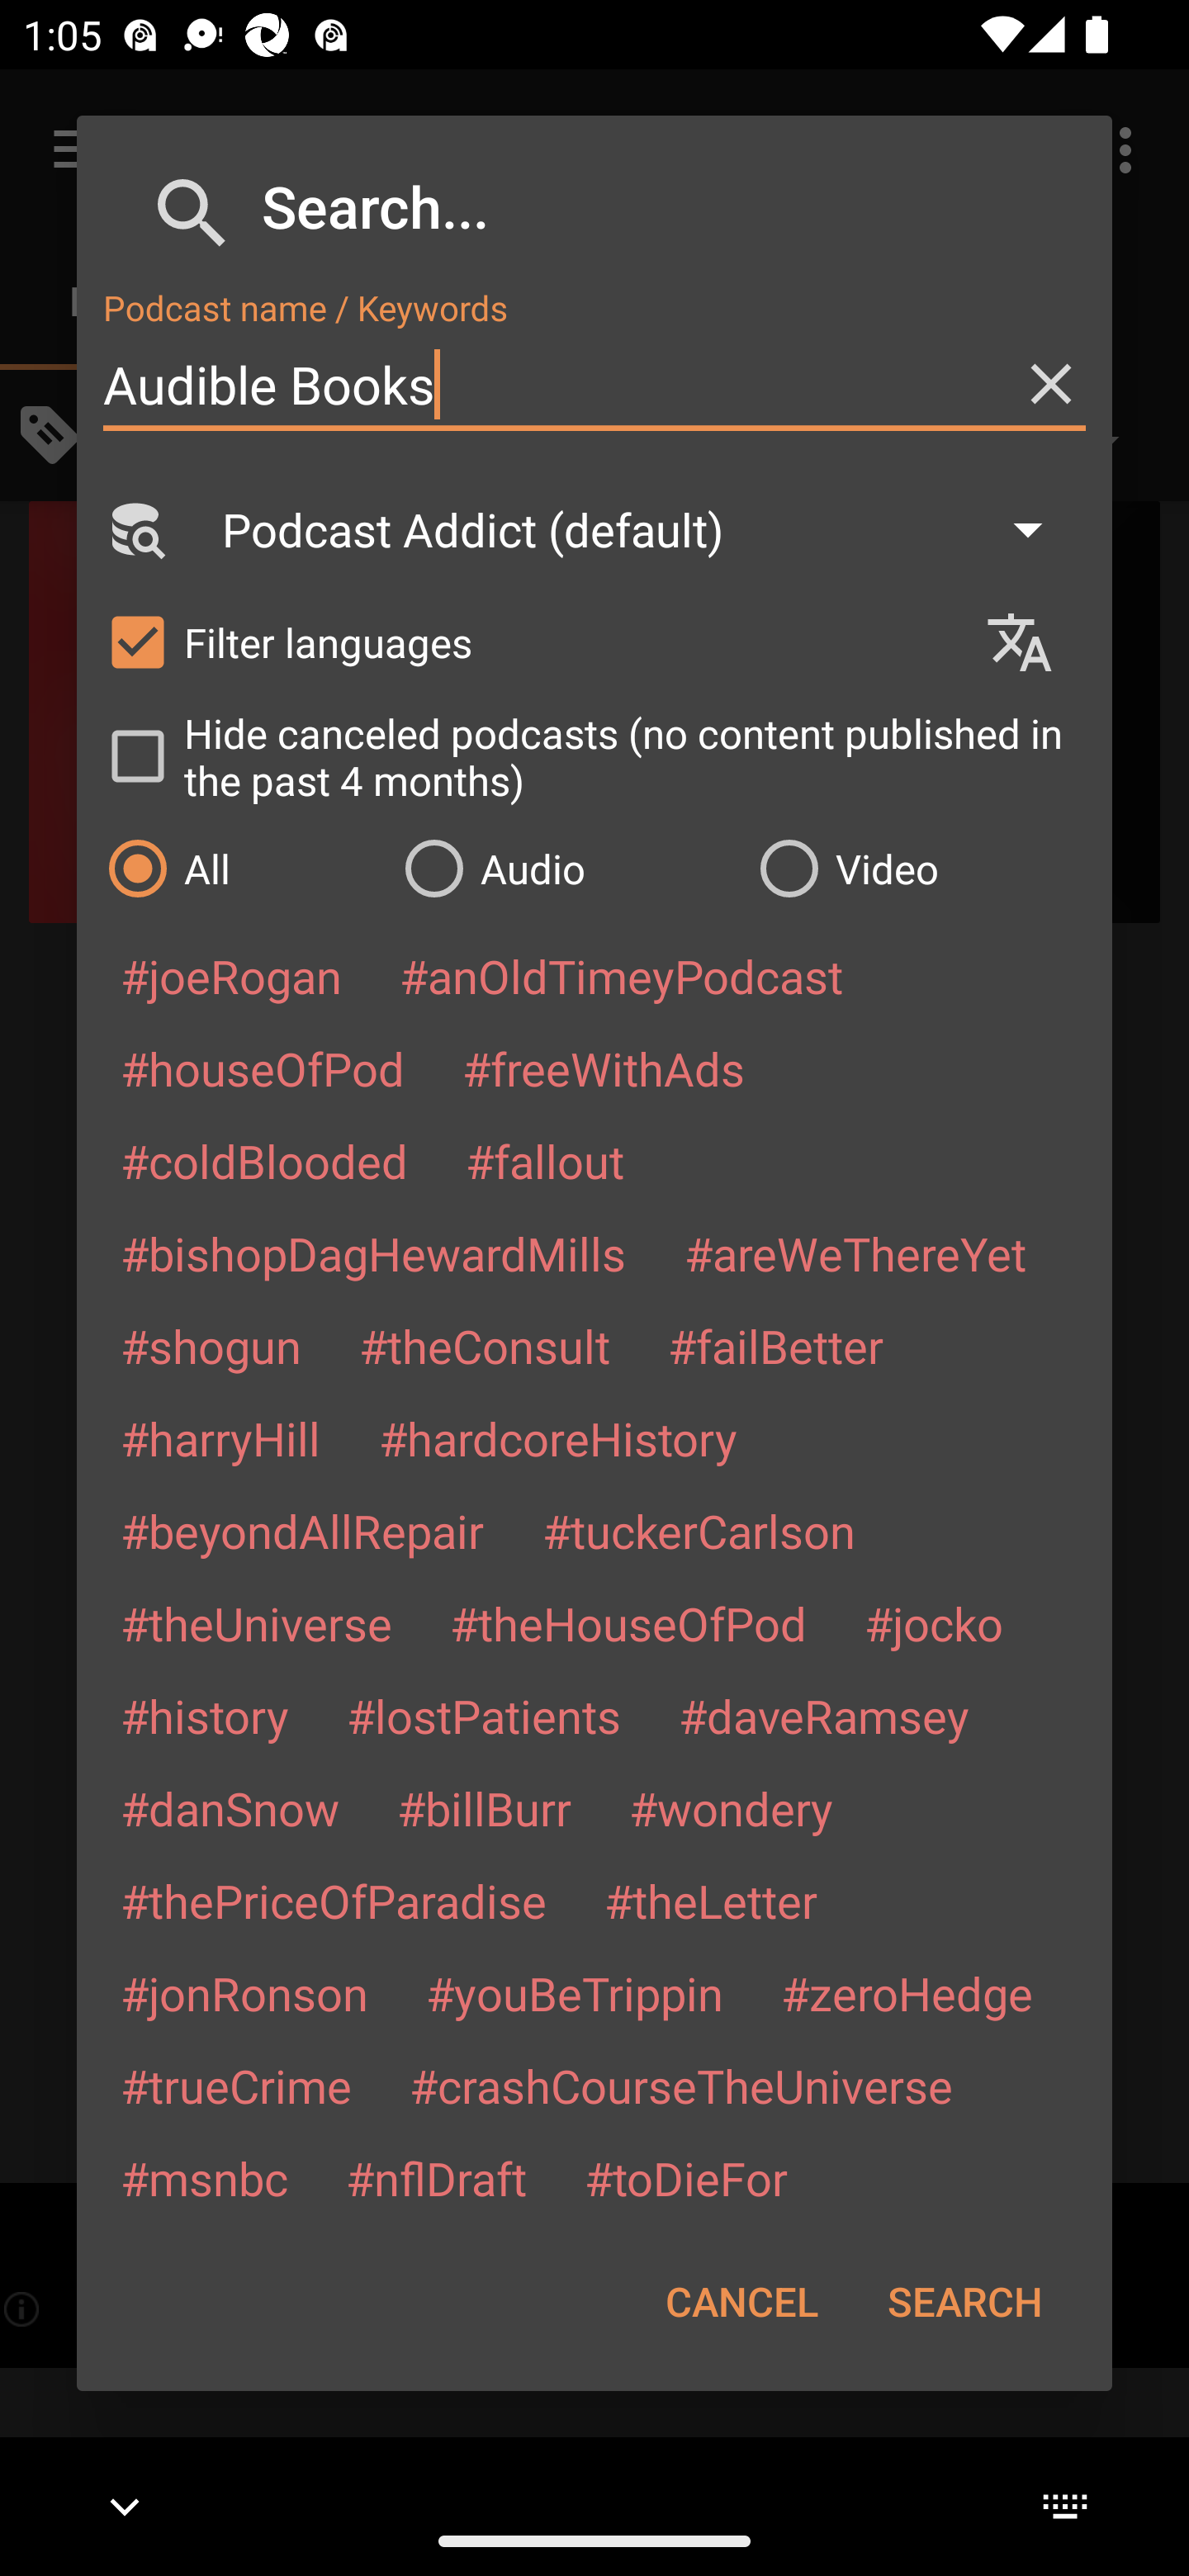 This screenshot has width=1189, height=2576. What do you see at coordinates (231, 976) in the screenshot?
I see `#joeRogan` at bounding box center [231, 976].